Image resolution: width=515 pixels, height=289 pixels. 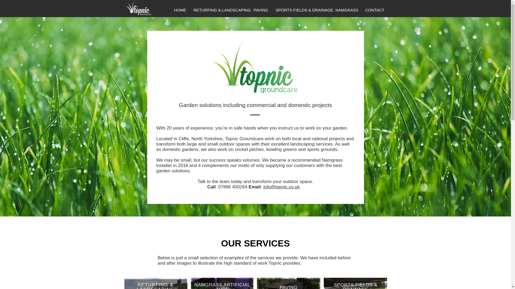 What do you see at coordinates (347, 10) in the screenshot?
I see `NAMGRASS` at bounding box center [347, 10].